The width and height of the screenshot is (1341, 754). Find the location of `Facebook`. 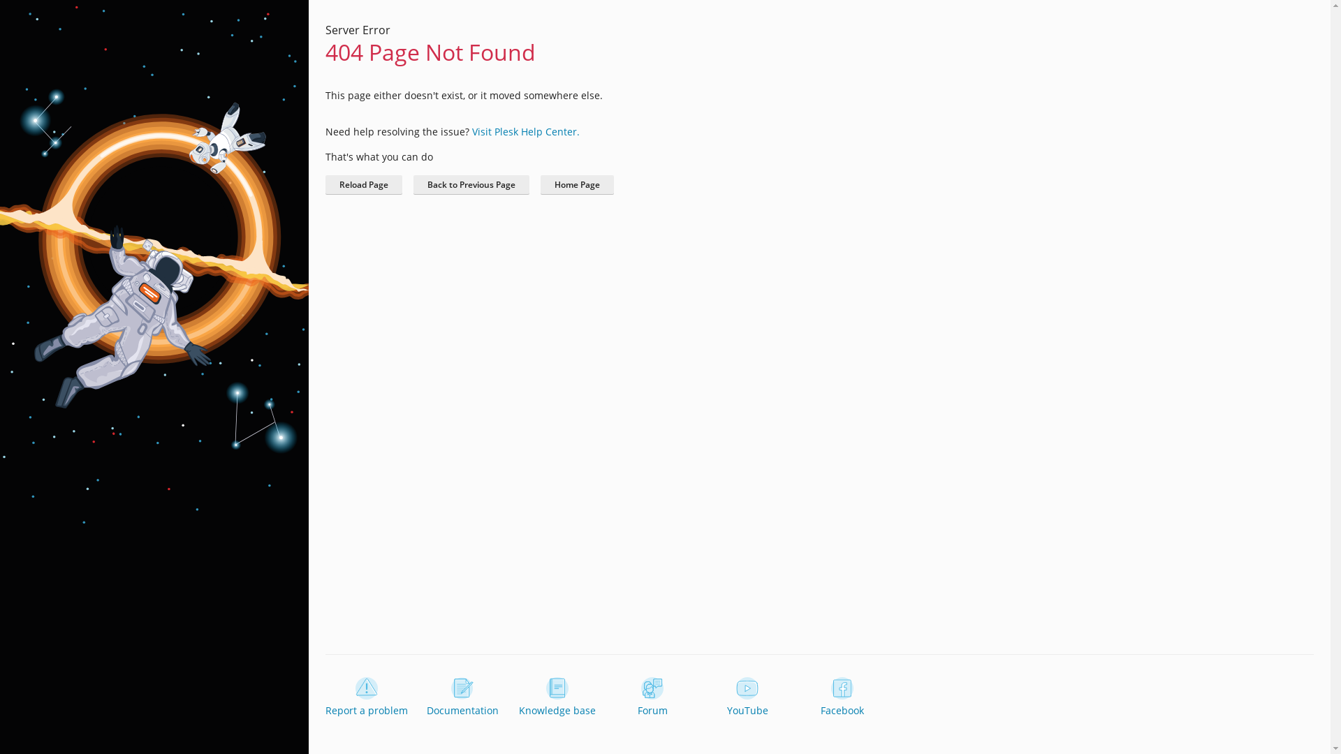

Facebook is located at coordinates (841, 697).